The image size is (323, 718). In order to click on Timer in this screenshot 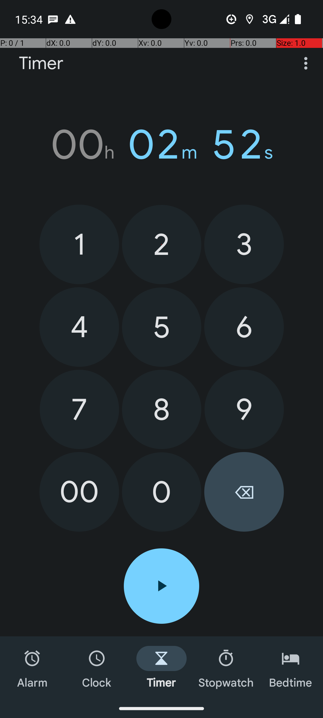, I will do `click(41, 63)`.